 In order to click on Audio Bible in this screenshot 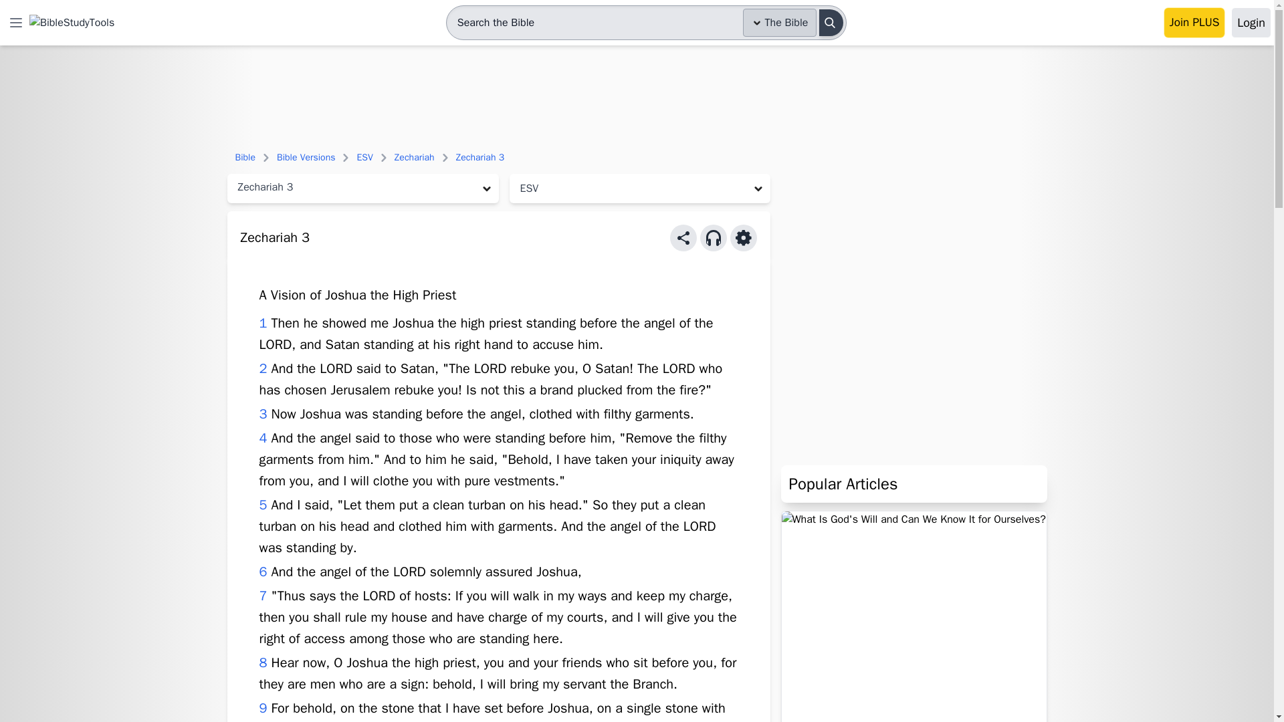, I will do `click(713, 237)`.